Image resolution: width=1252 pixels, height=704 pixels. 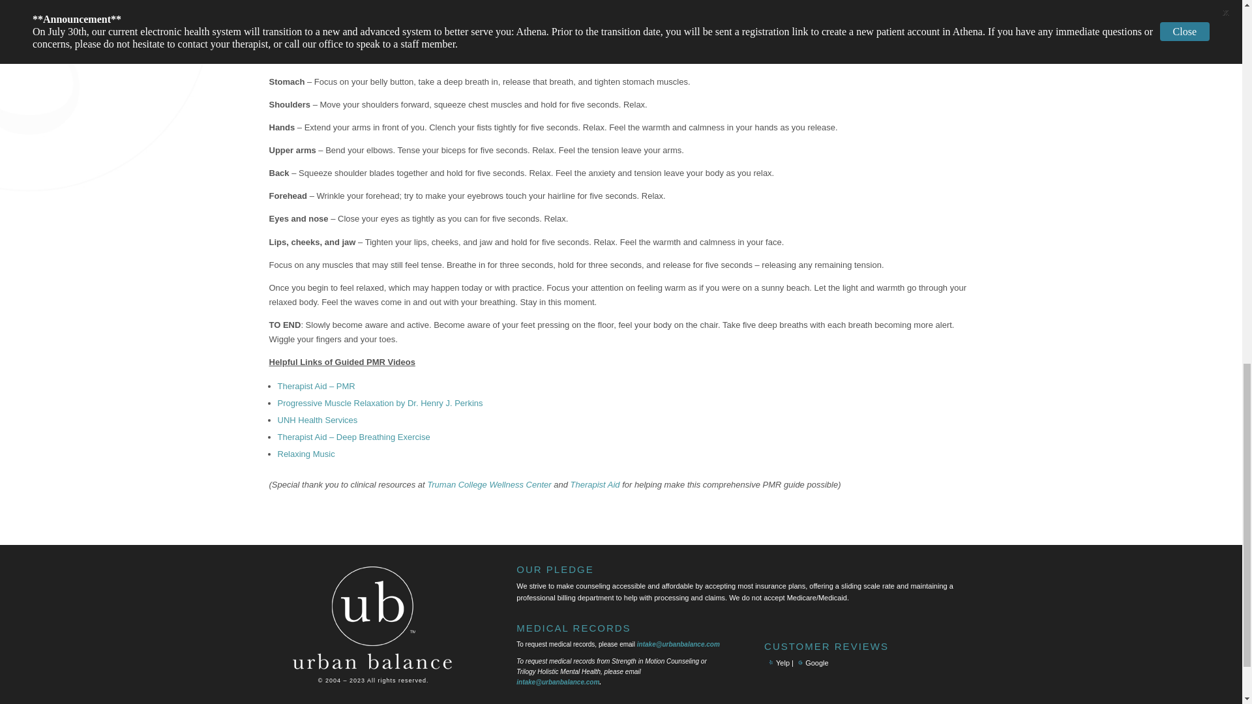 What do you see at coordinates (373, 618) in the screenshot?
I see `Urban Balance Logo` at bounding box center [373, 618].